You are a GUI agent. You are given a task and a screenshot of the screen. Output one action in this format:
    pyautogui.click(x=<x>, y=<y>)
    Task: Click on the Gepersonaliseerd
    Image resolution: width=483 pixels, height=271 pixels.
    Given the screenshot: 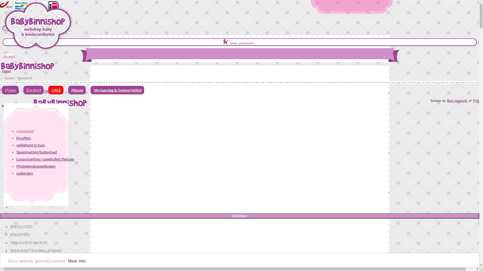 What is the action you would take?
    pyautogui.click(x=26, y=186)
    